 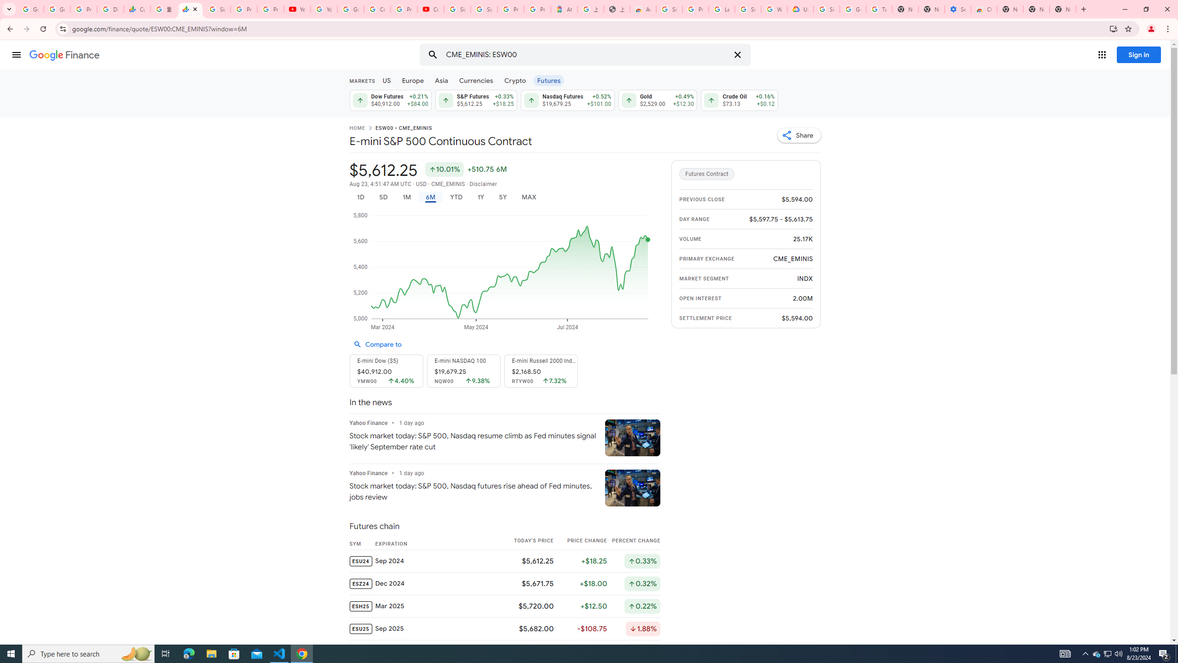 What do you see at coordinates (324, 9) in the screenshot?
I see `YouTube` at bounding box center [324, 9].